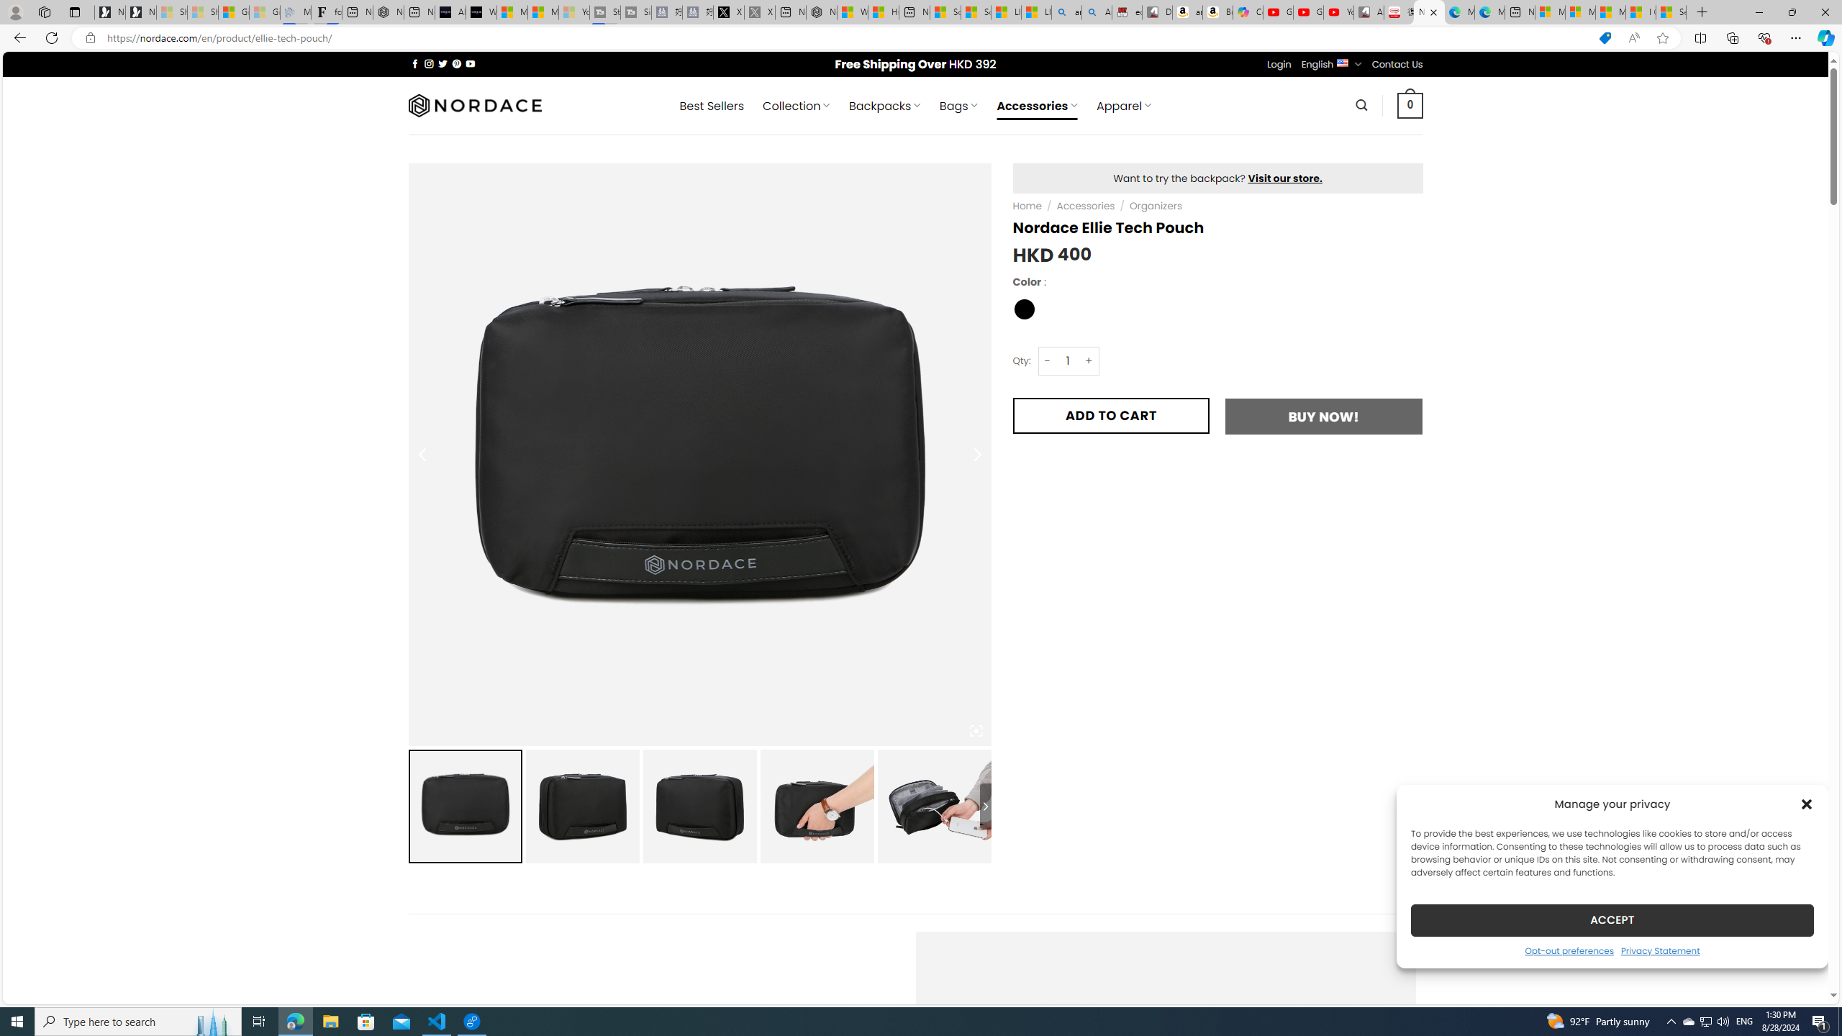  What do you see at coordinates (934, 806) in the screenshot?
I see `Nordace Ellie Tech Pouch` at bounding box center [934, 806].